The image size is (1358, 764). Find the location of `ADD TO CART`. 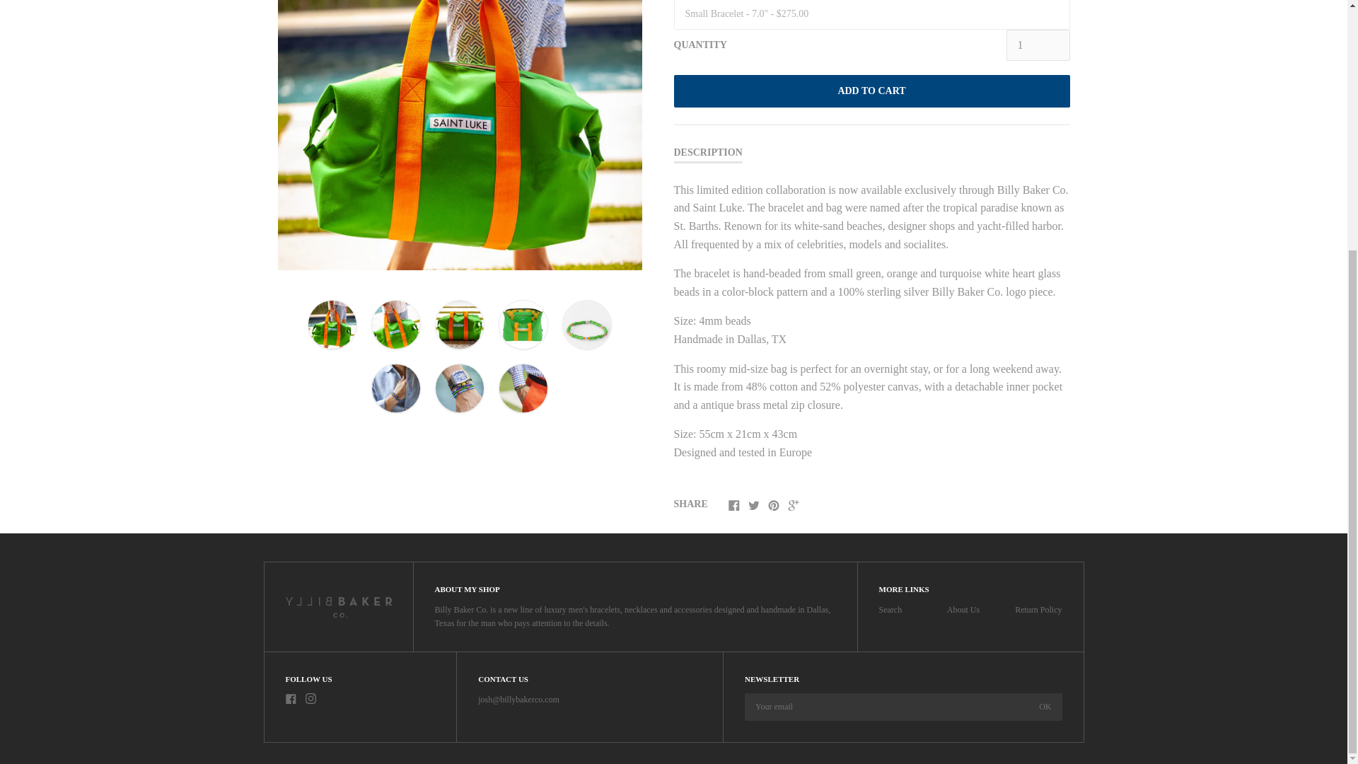

ADD TO CART is located at coordinates (871, 91).